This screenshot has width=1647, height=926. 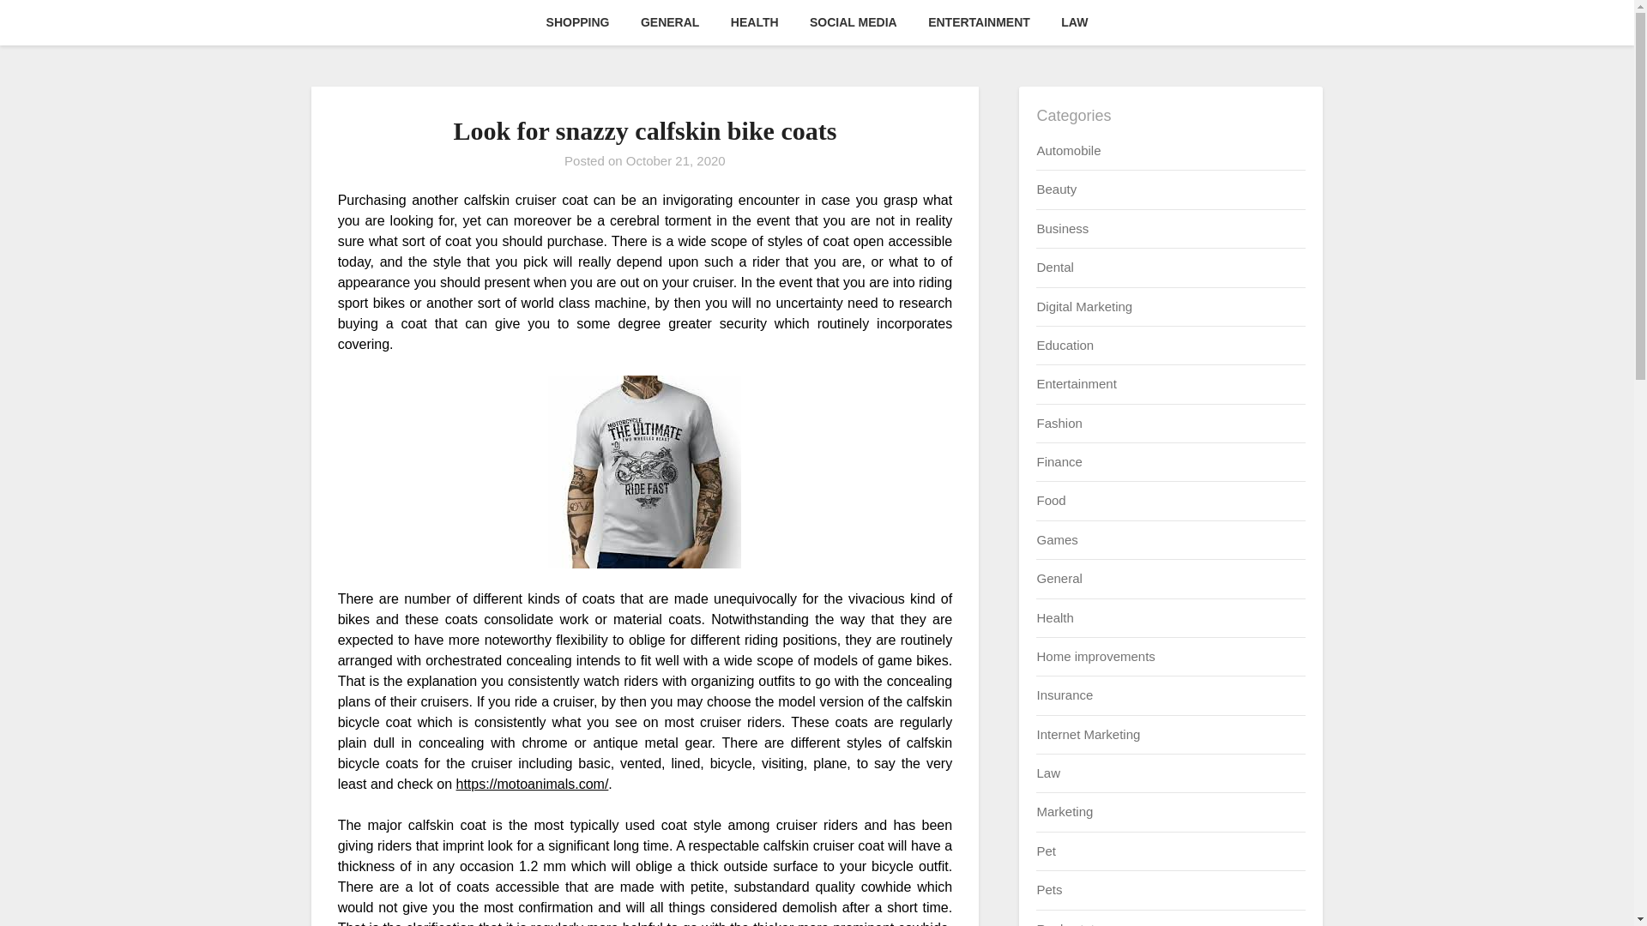 What do you see at coordinates (1084, 305) in the screenshot?
I see `Digital Marketing` at bounding box center [1084, 305].